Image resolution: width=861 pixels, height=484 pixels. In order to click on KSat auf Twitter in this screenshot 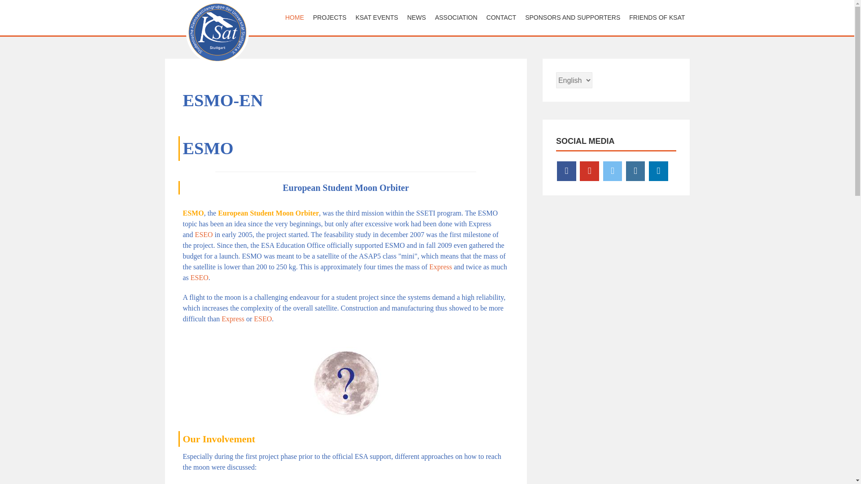, I will do `click(613, 171)`.